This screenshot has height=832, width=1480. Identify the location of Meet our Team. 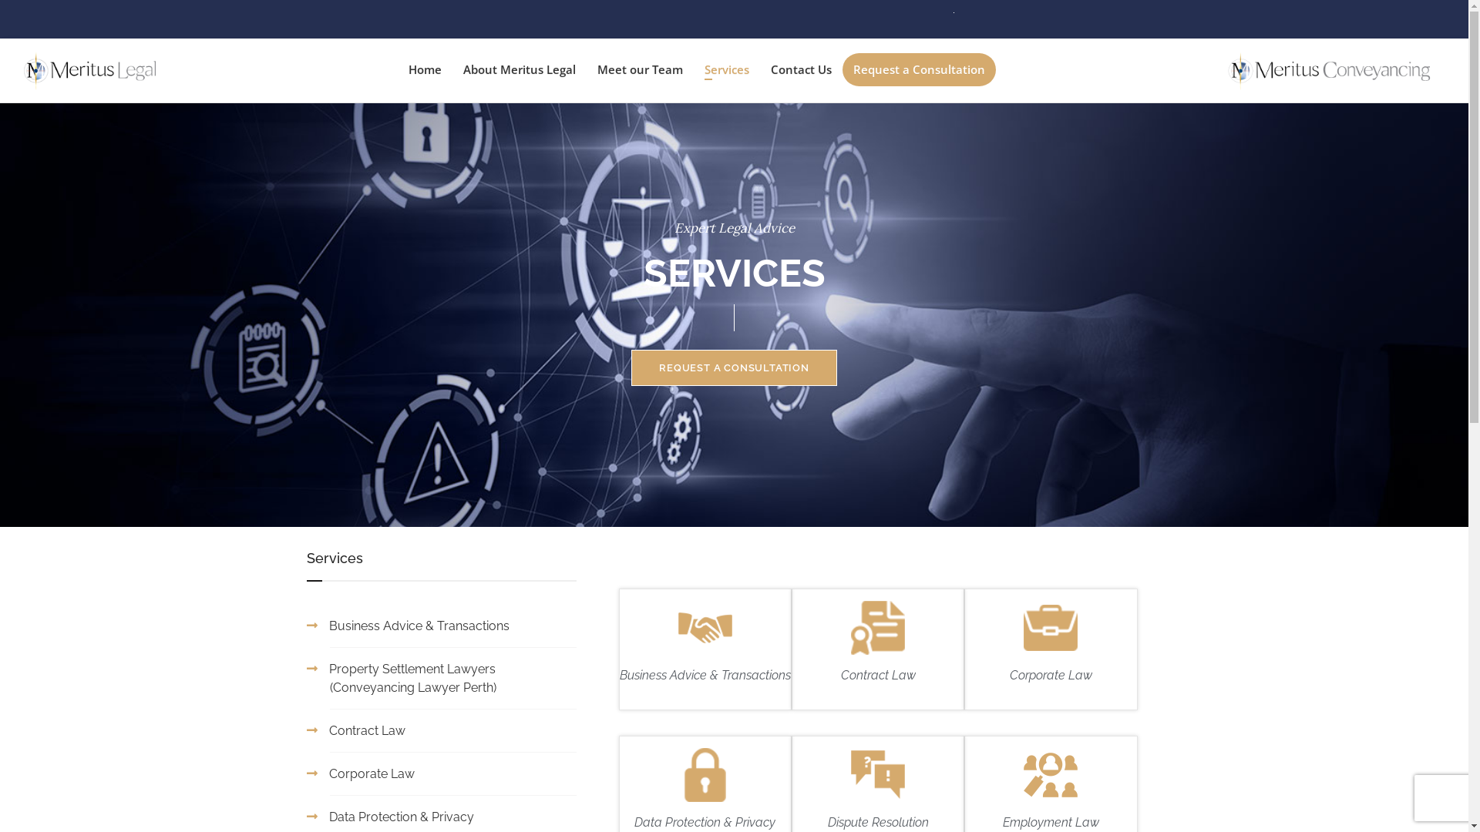
(640, 69).